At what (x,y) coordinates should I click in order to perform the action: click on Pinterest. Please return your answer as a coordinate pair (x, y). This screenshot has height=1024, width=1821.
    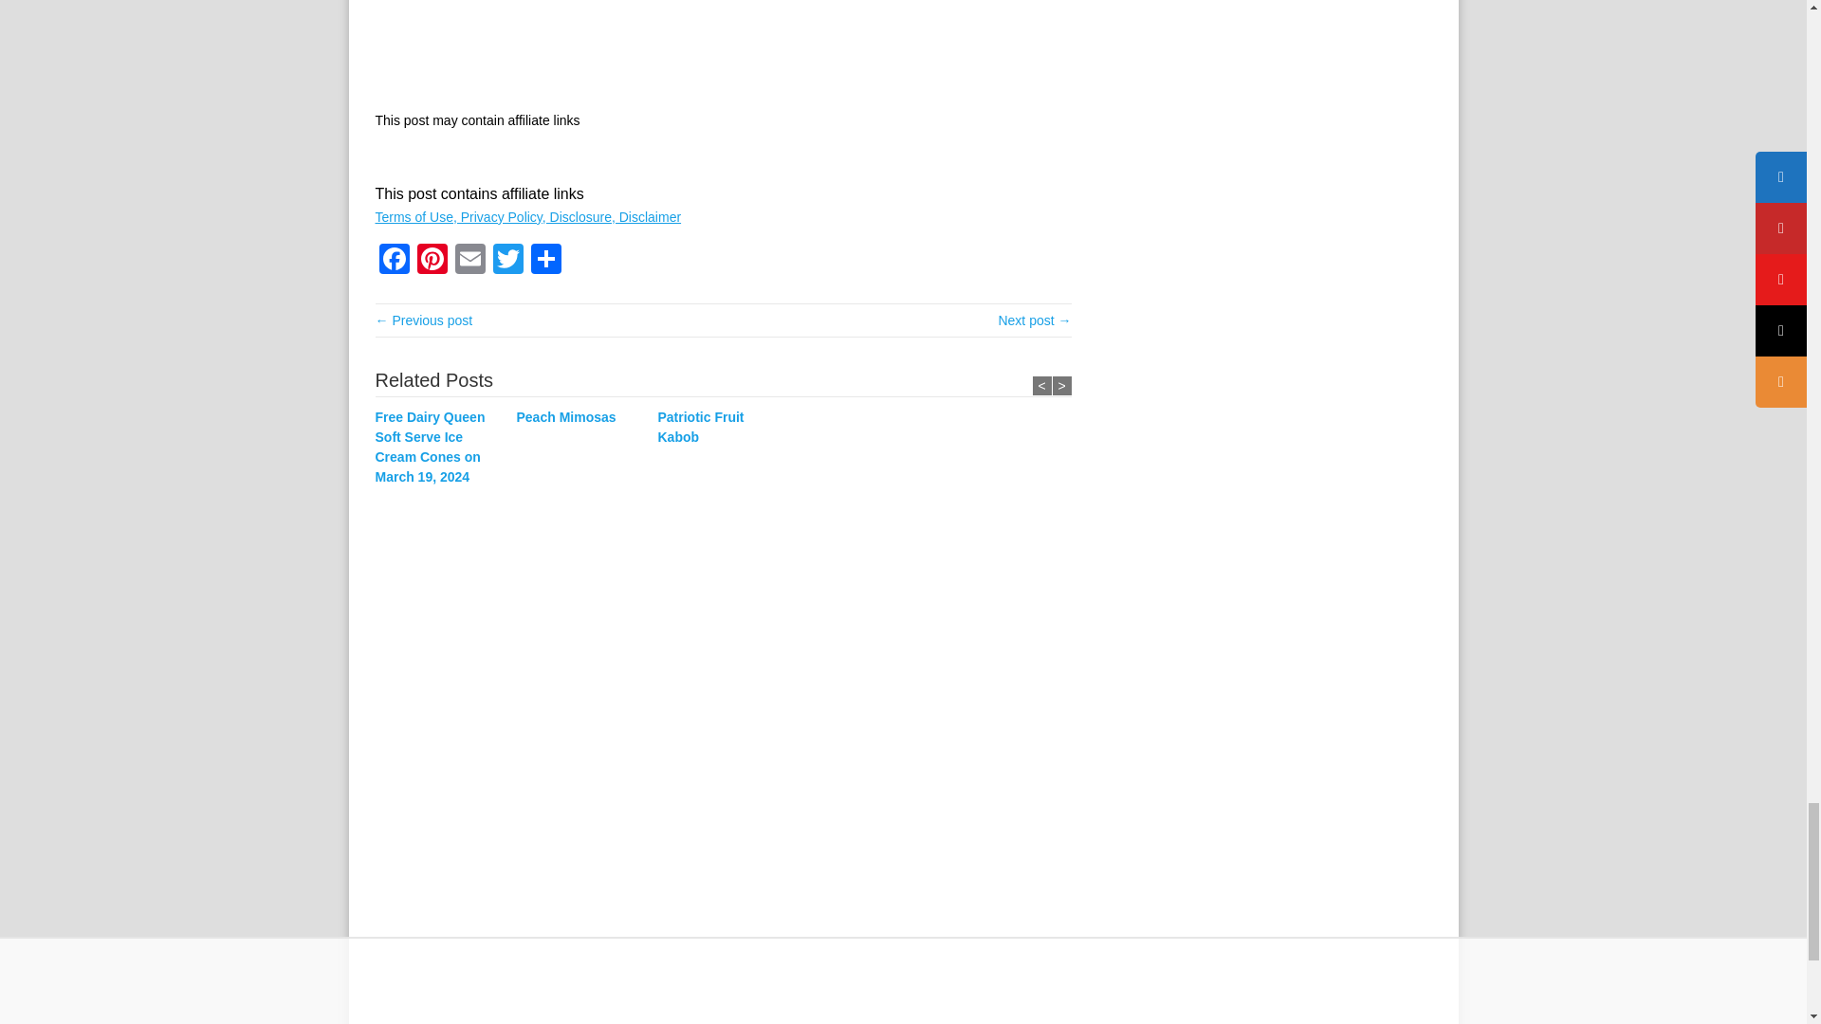
    Looking at the image, I should click on (432, 261).